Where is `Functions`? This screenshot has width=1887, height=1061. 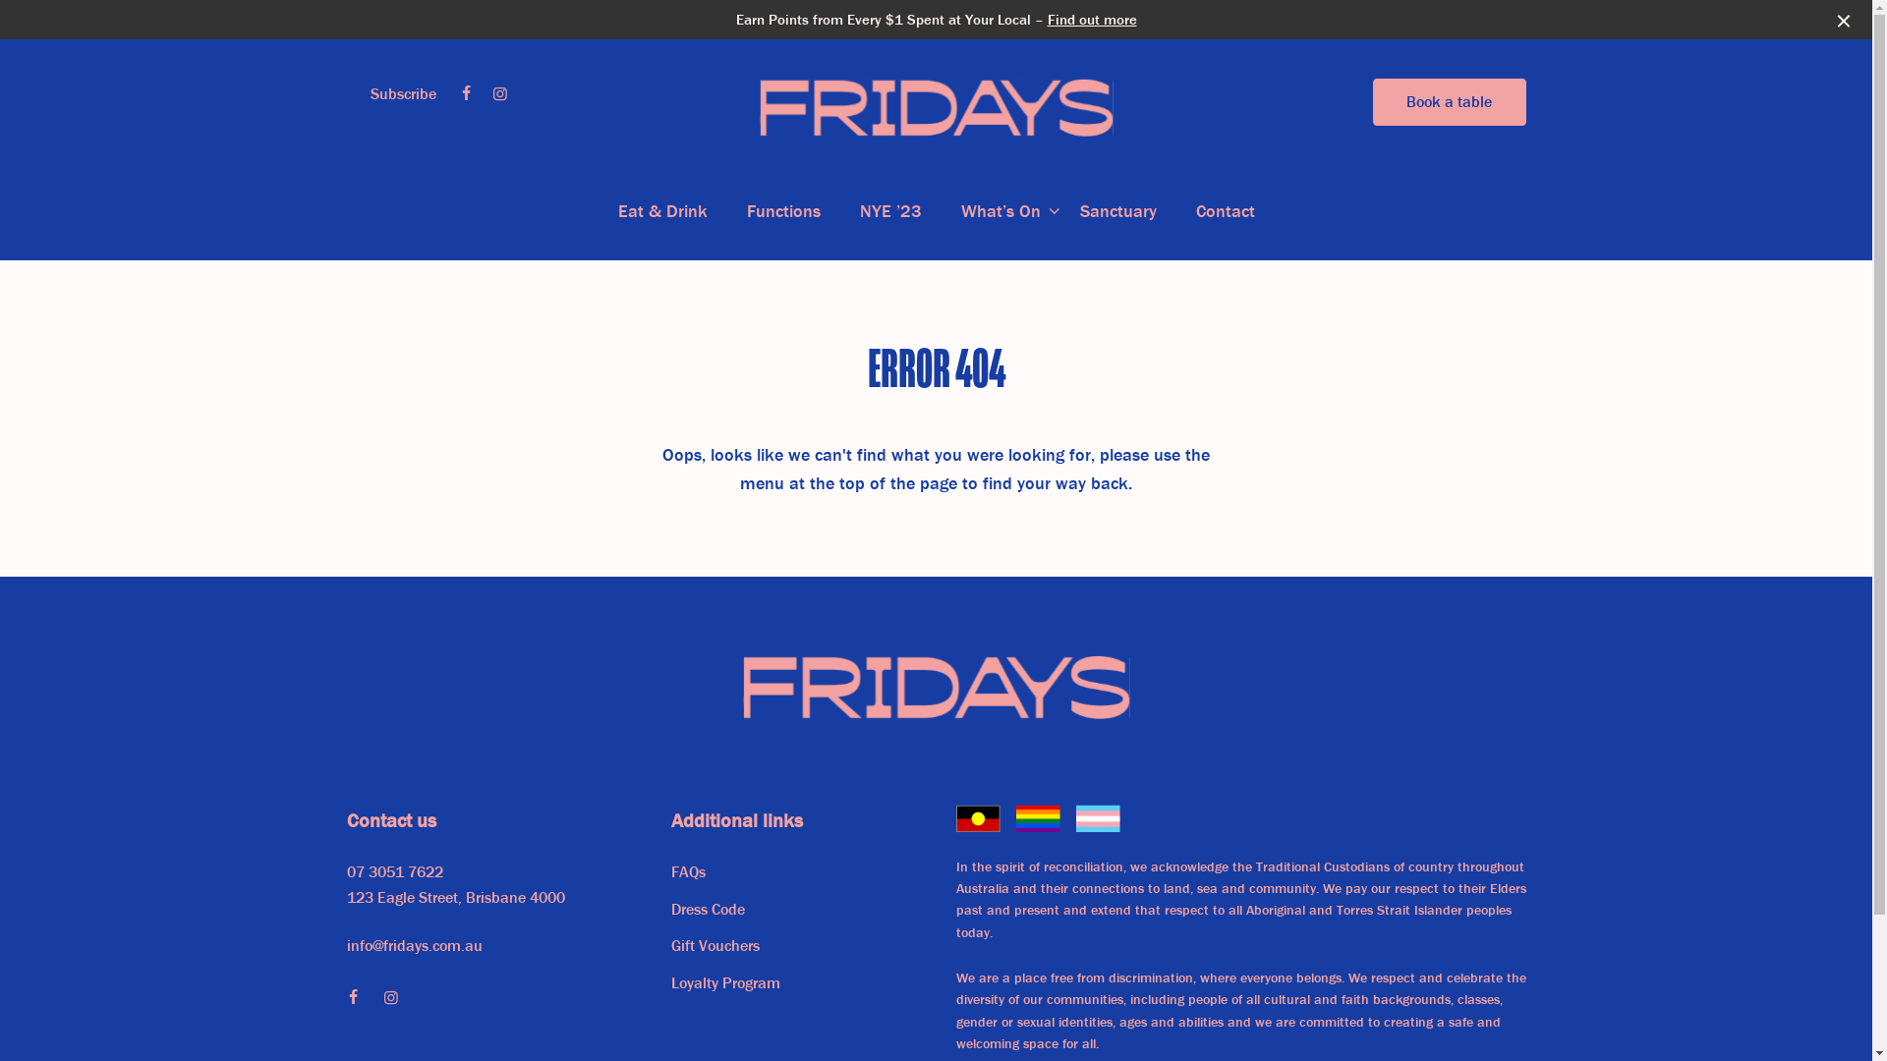
Functions is located at coordinates (784, 211).